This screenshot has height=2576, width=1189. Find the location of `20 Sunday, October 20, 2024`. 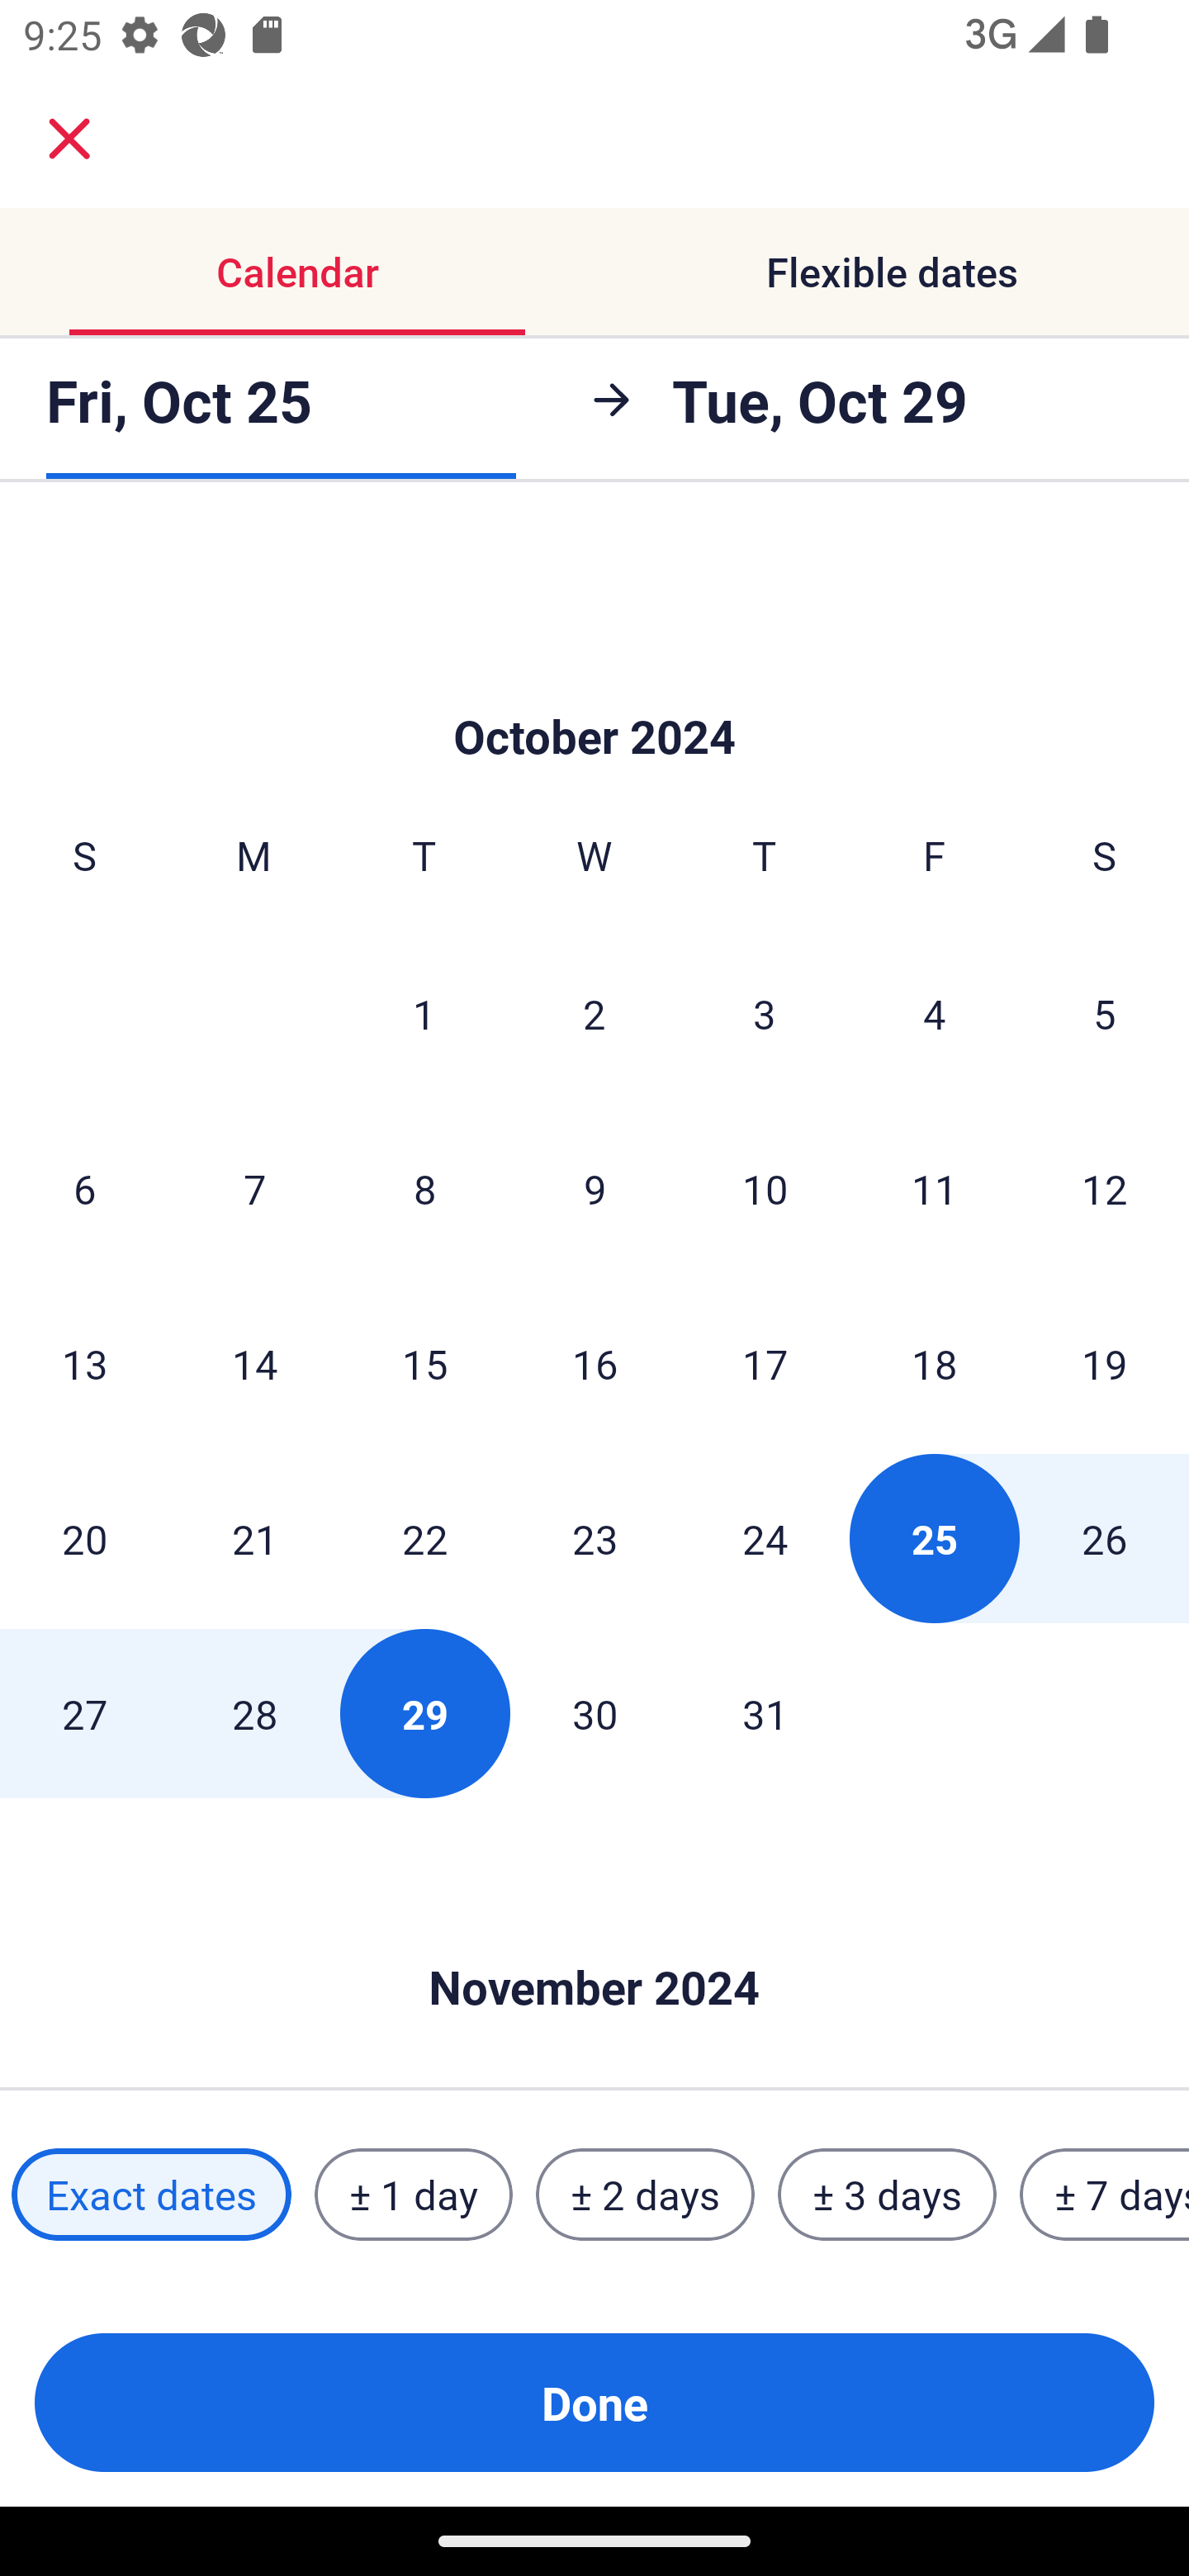

20 Sunday, October 20, 2024 is located at coordinates (84, 1537).